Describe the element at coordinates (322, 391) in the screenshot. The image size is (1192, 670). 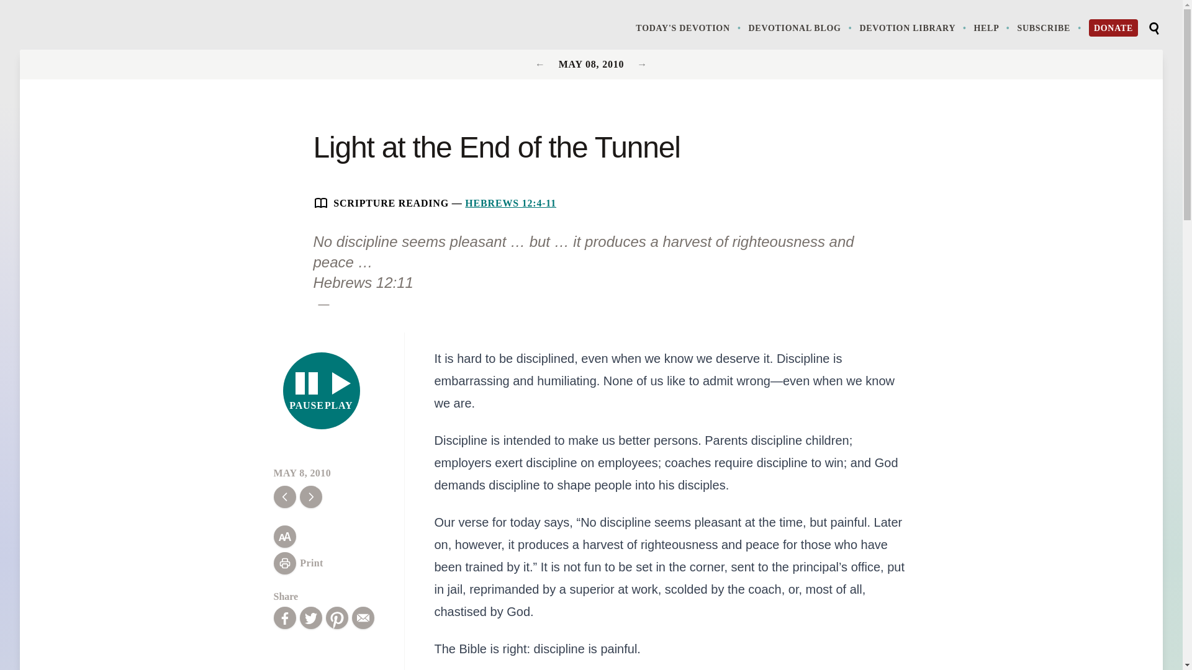
I see `Previous Devotion: May 07, 2010` at that location.